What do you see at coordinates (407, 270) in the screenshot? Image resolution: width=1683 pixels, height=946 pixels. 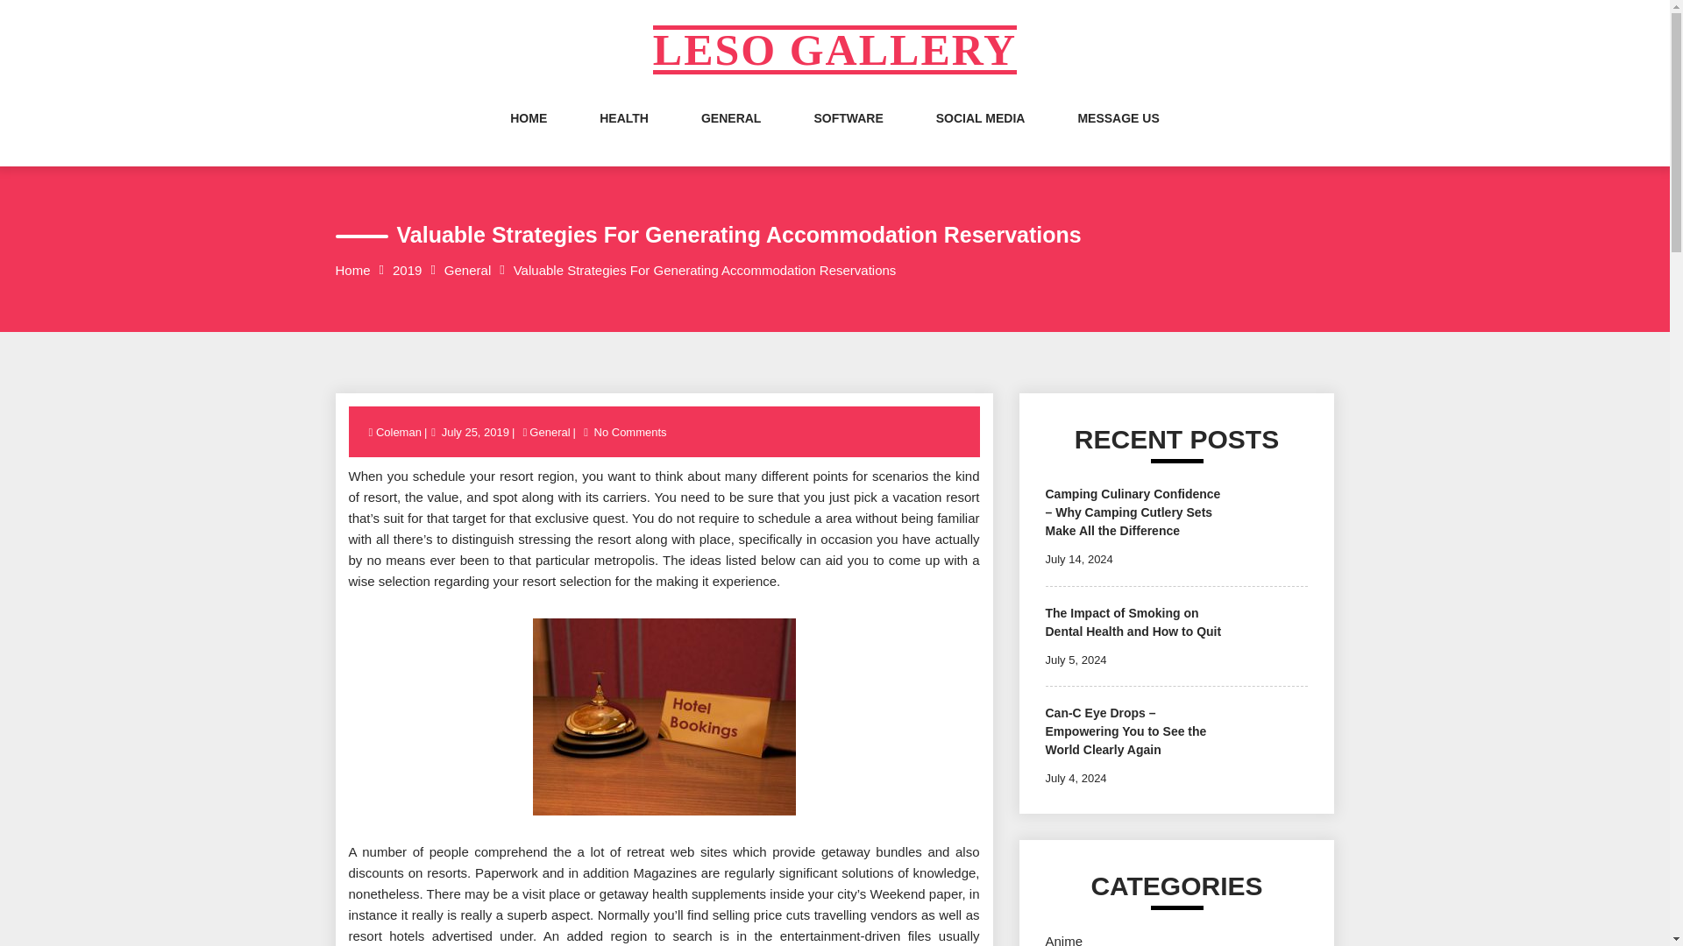 I see `2019` at bounding box center [407, 270].